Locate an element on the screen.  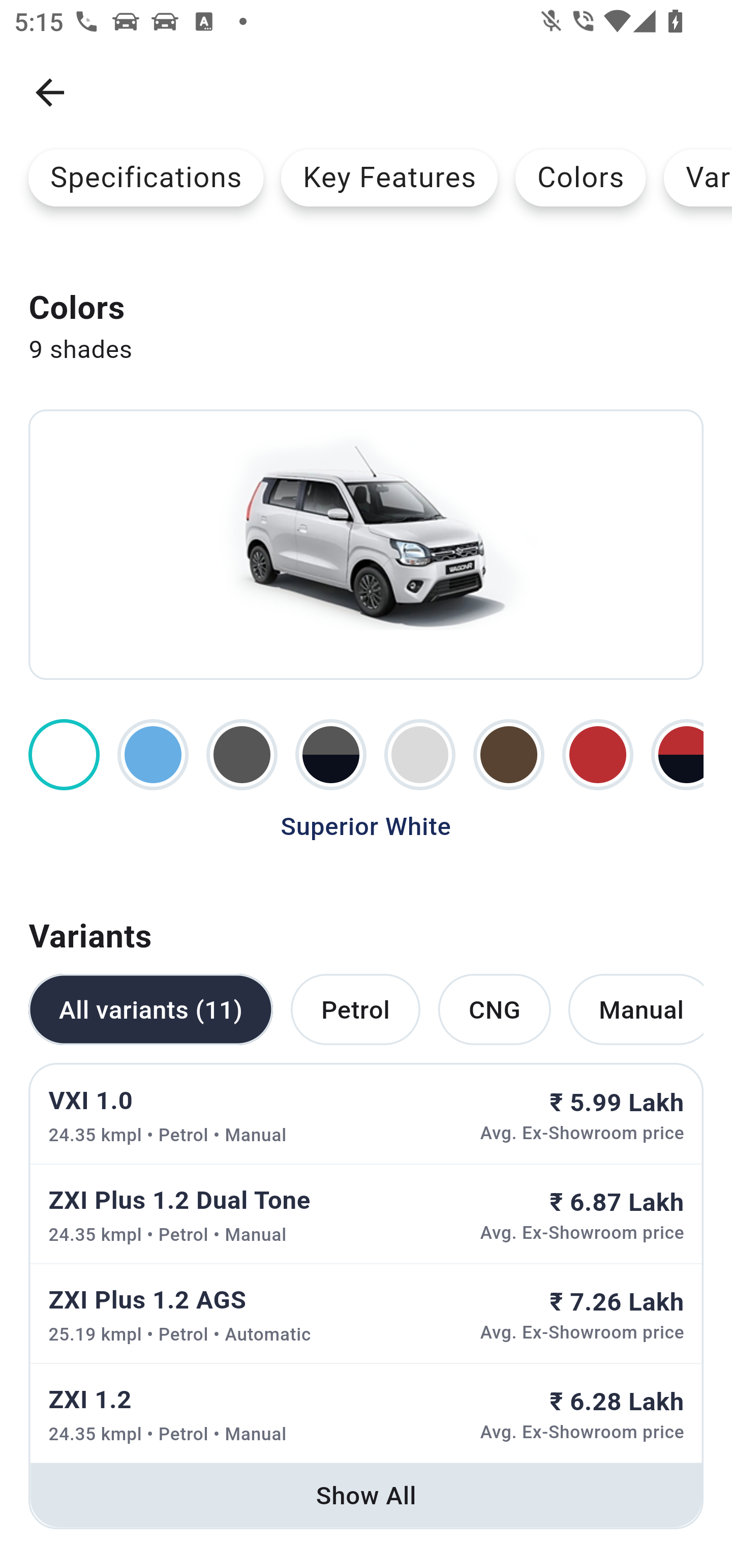
Key Features is located at coordinates (389, 177).